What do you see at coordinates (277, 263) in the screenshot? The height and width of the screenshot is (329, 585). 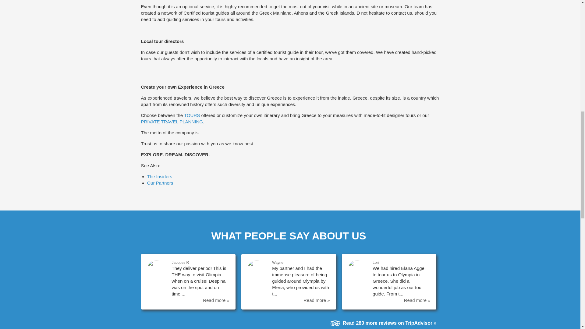 I see `Wayne` at bounding box center [277, 263].